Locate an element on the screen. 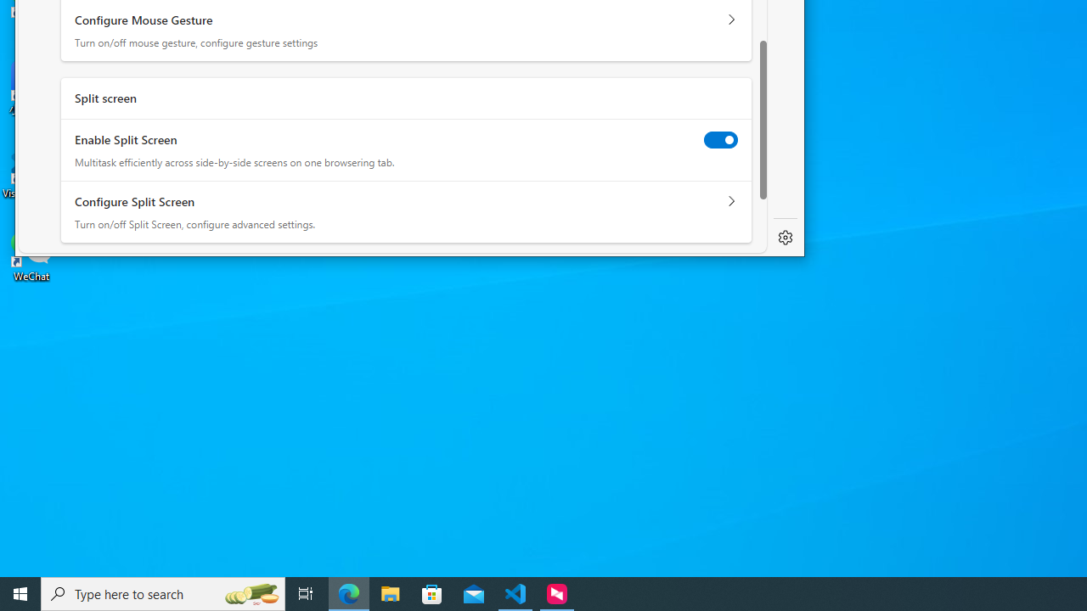 The image size is (1087, 611). Type here to search is located at coordinates (163, 594).